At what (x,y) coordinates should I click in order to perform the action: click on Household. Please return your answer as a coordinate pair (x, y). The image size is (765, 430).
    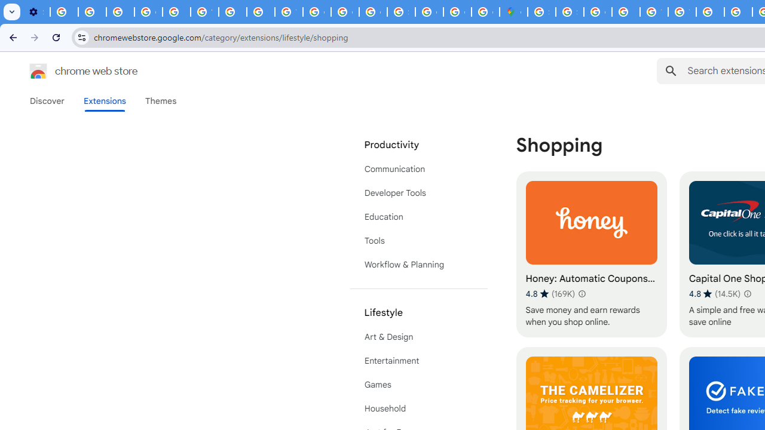
    Looking at the image, I should click on (418, 408).